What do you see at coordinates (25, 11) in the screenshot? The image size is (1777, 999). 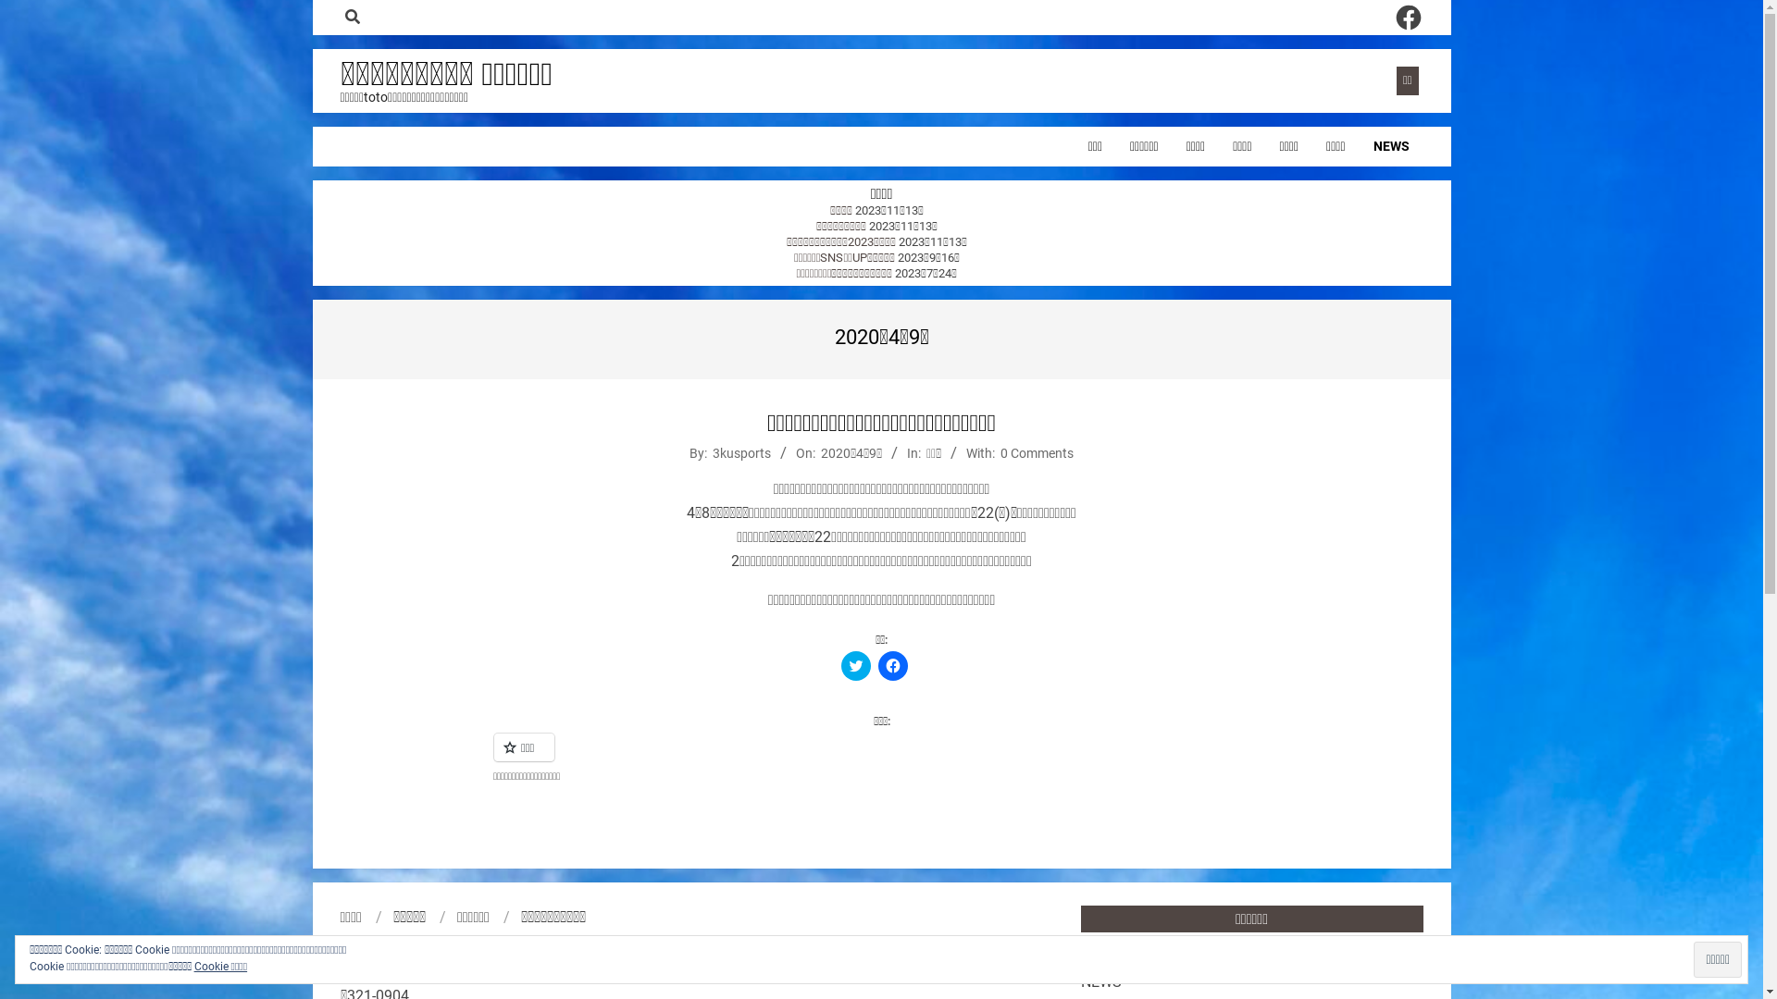 I see `Search` at bounding box center [25, 11].